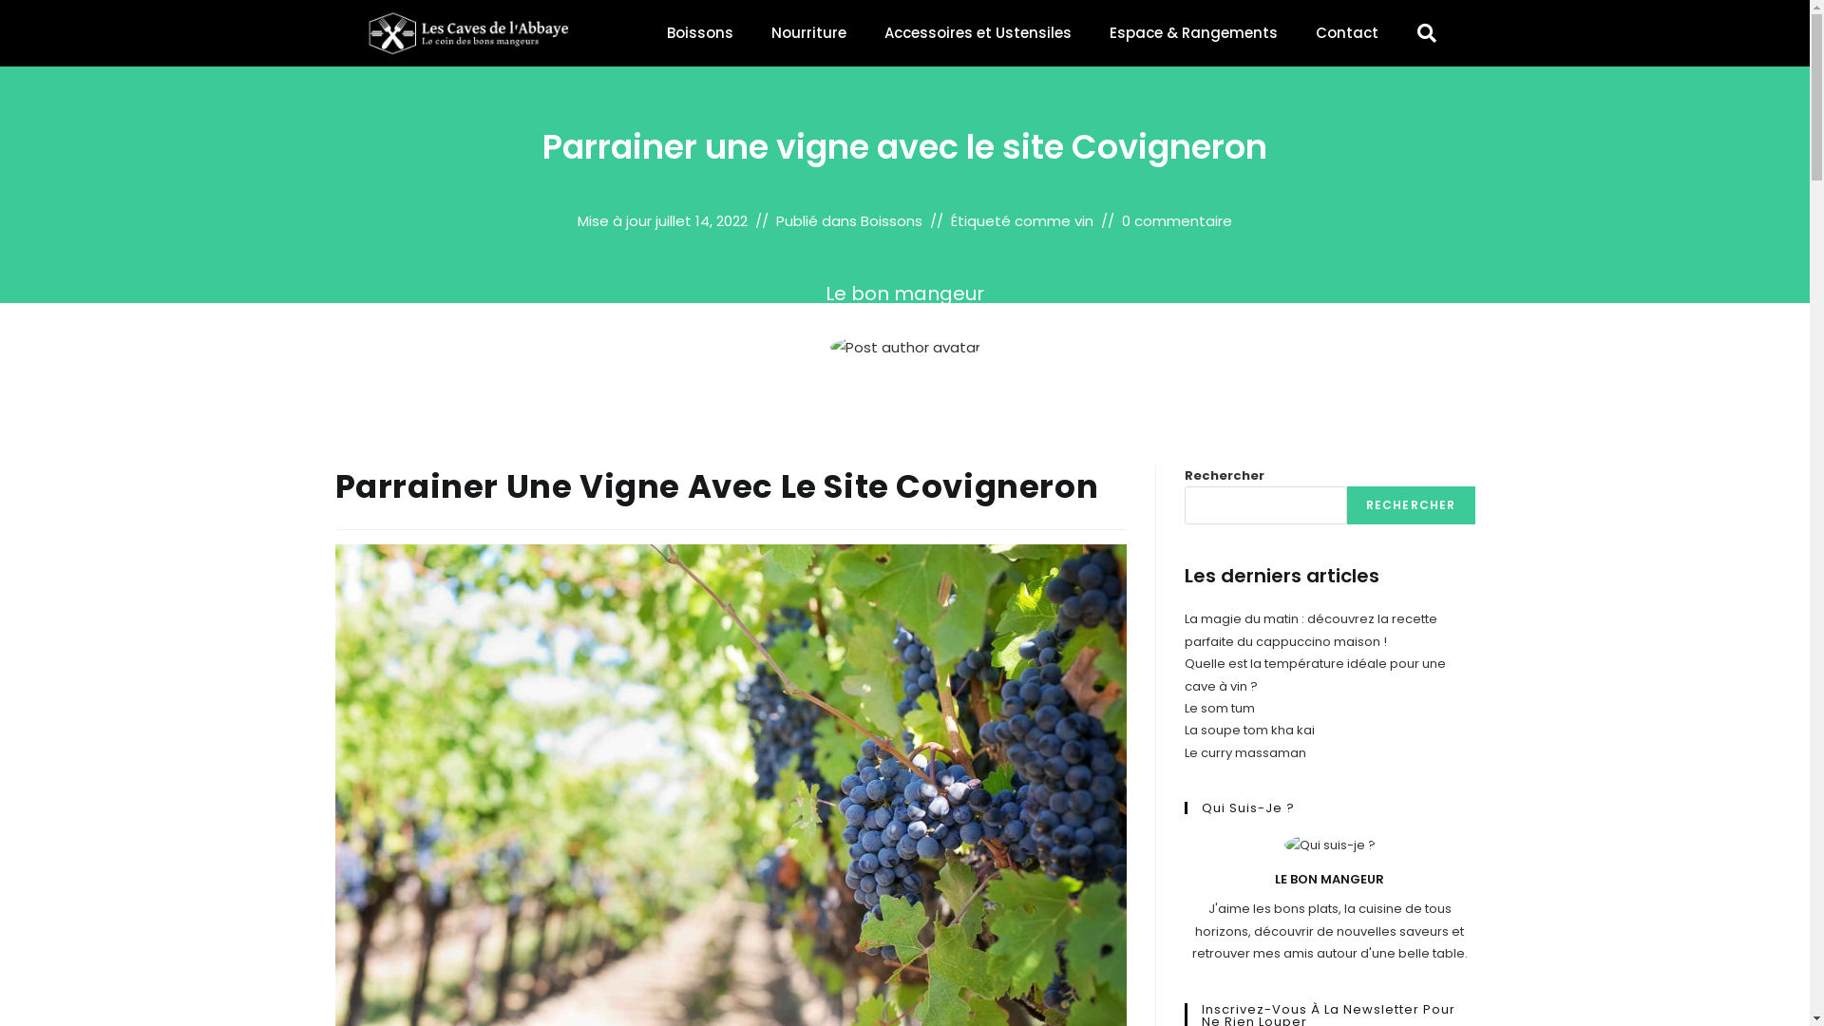  Describe the element at coordinates (1177, 220) in the screenshot. I see `0 commentaire` at that location.